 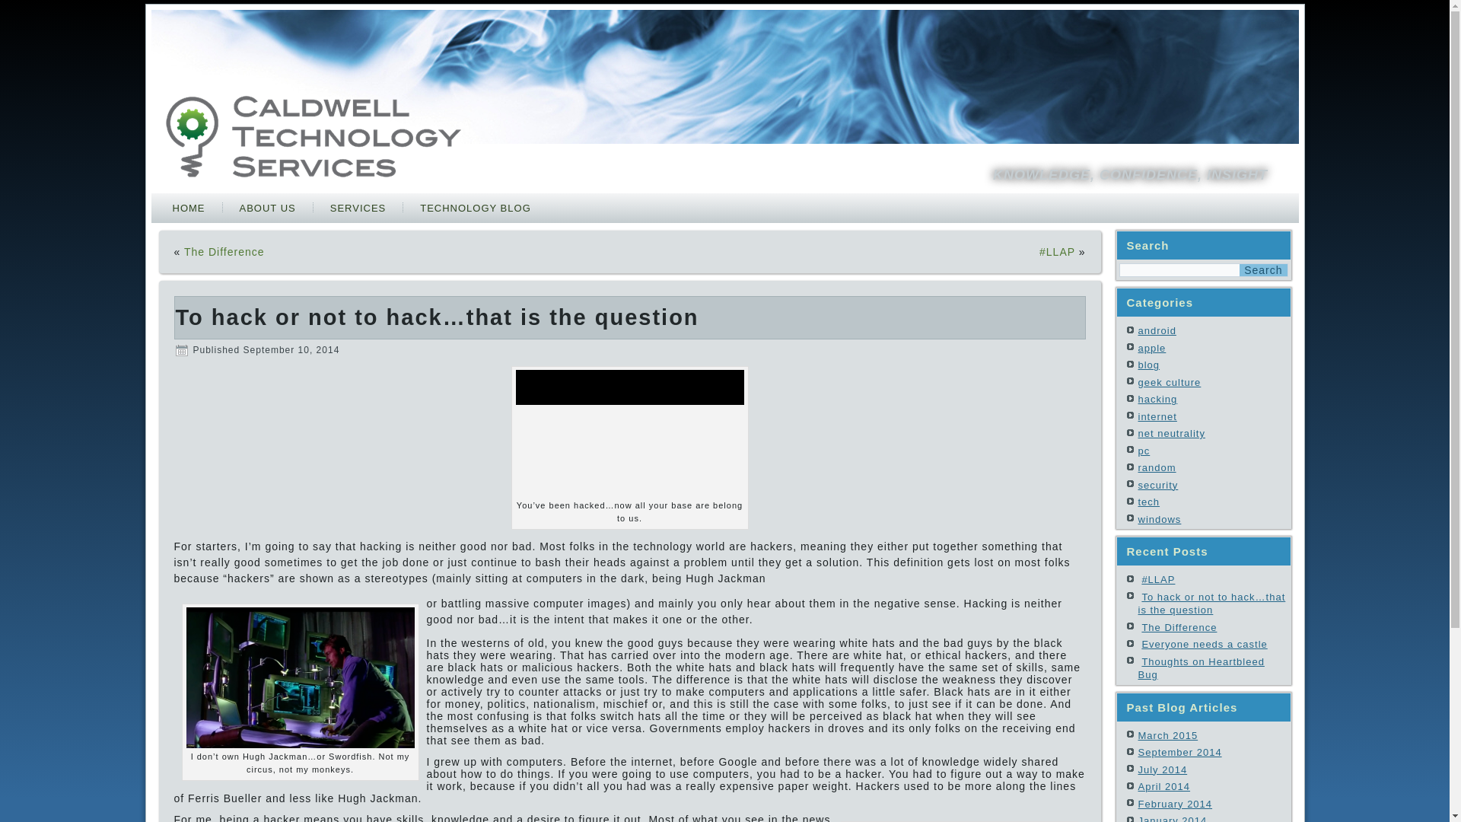 I want to click on net neutrality, so click(x=1172, y=432).